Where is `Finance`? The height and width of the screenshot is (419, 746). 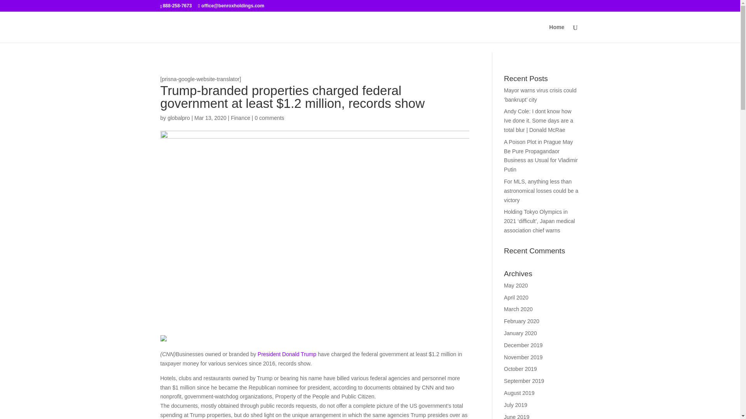
Finance is located at coordinates (240, 118).